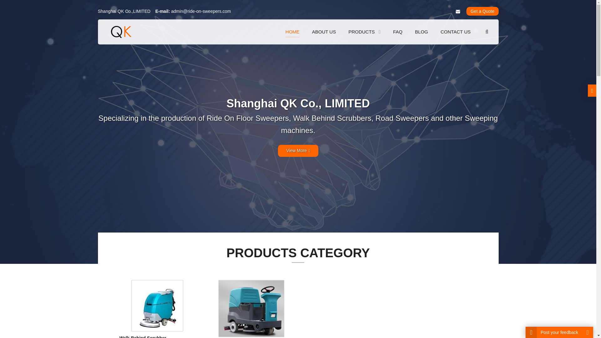 The image size is (601, 338). What do you see at coordinates (292, 32) in the screenshot?
I see `Home` at bounding box center [292, 32].